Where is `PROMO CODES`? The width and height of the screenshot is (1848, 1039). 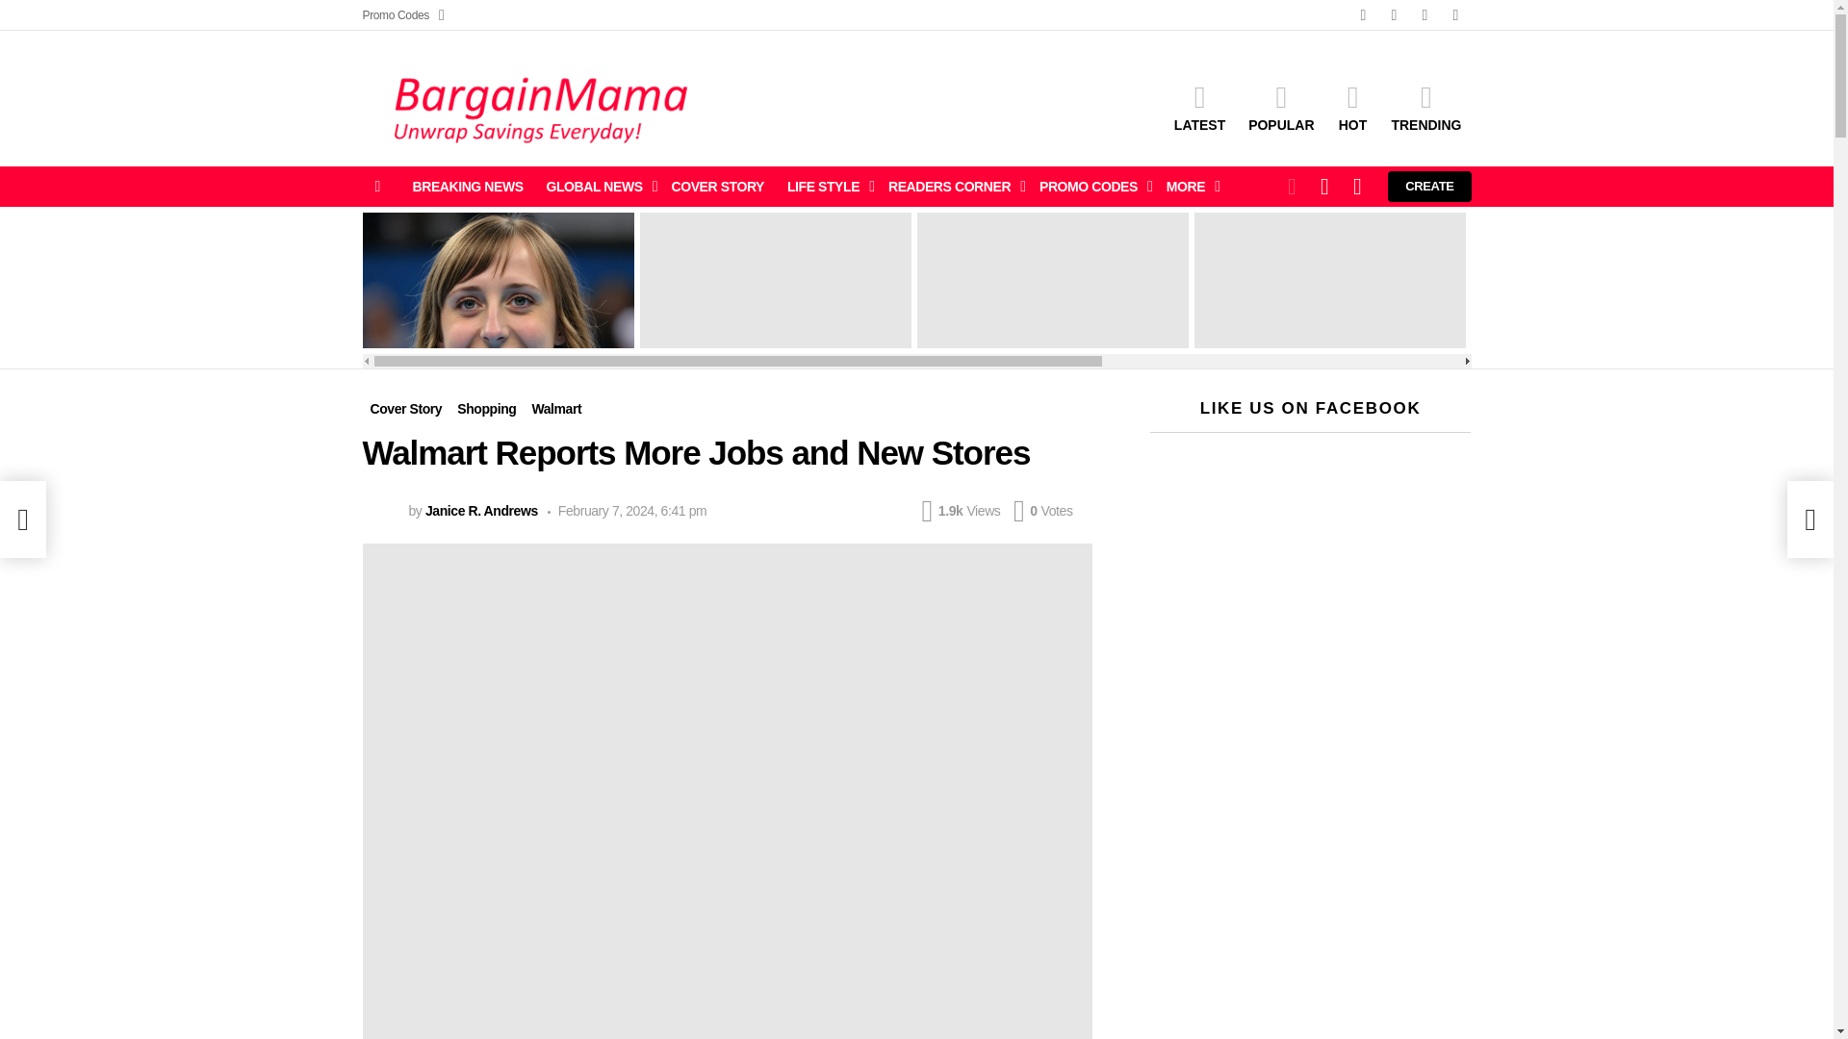
PROMO CODES is located at coordinates (1091, 187).